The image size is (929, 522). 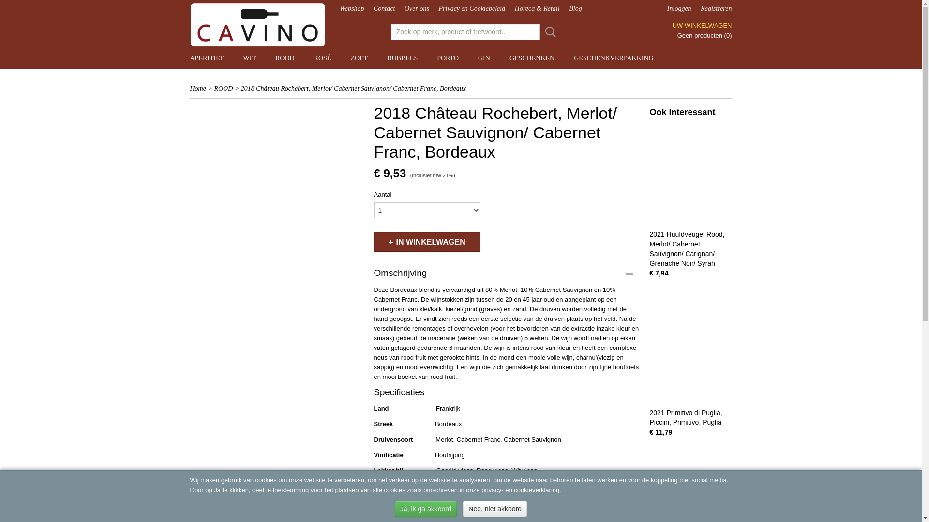 I want to click on Inloggen, so click(x=679, y=9).